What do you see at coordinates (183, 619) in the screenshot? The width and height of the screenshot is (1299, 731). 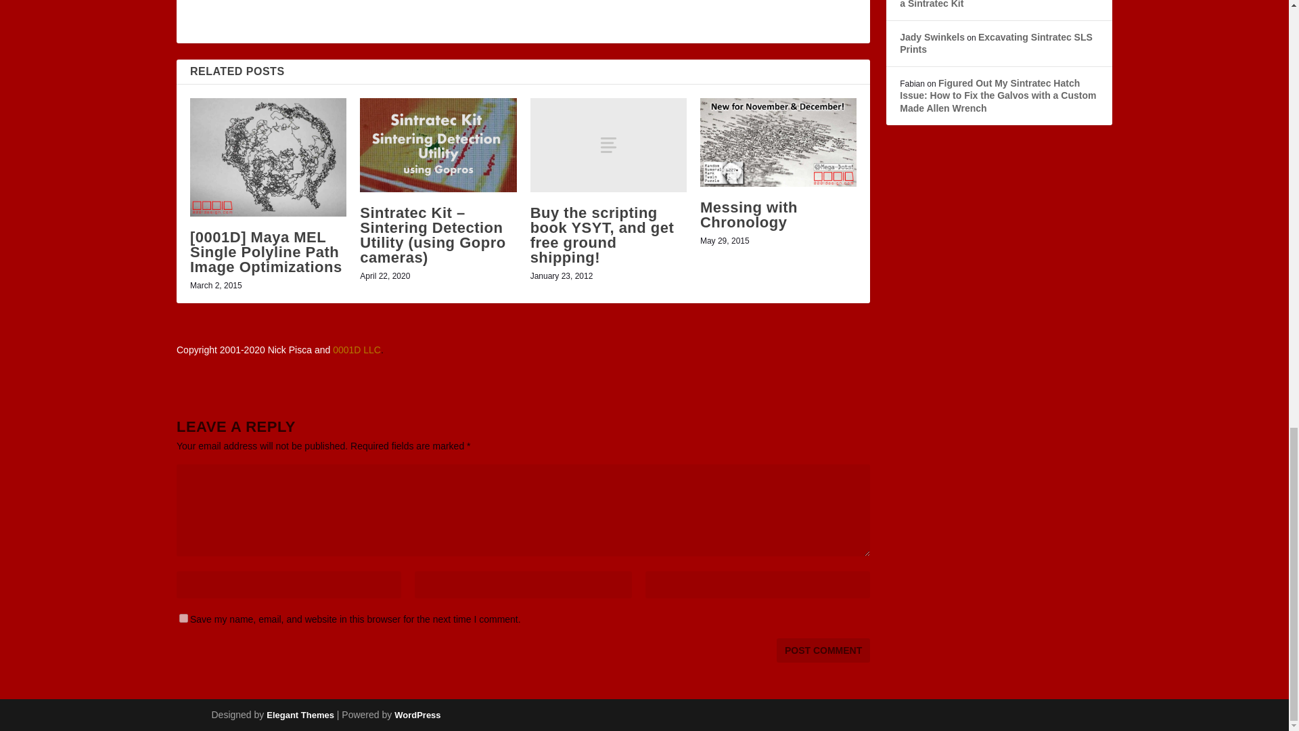 I see `yes` at bounding box center [183, 619].